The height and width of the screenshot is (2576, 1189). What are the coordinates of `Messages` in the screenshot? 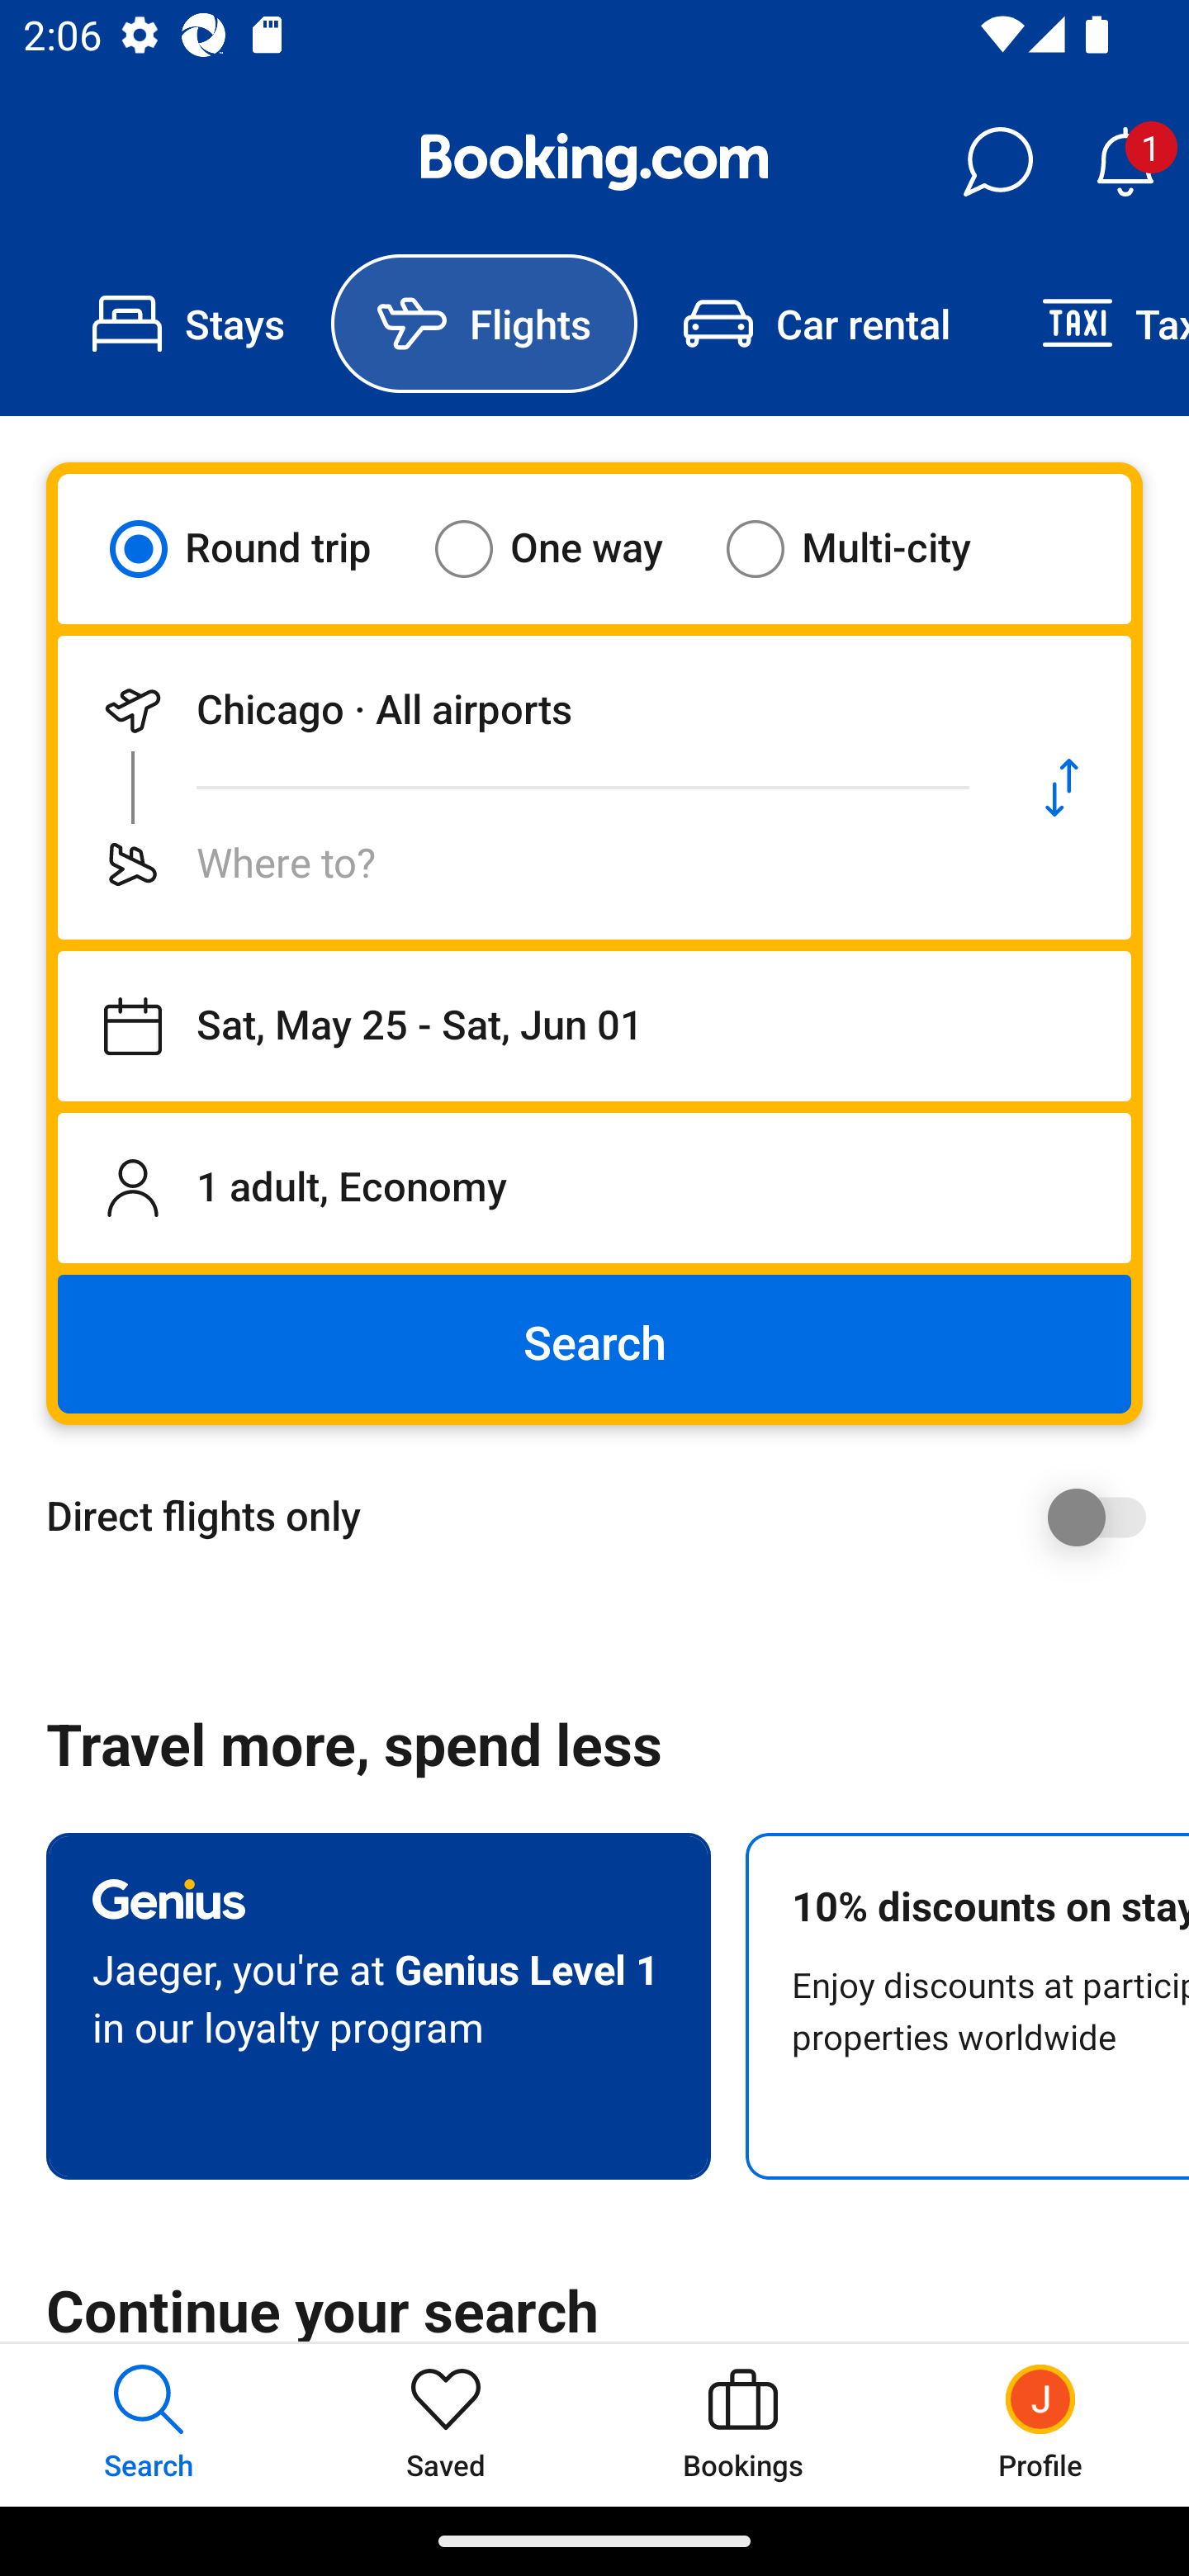 It's located at (997, 162).